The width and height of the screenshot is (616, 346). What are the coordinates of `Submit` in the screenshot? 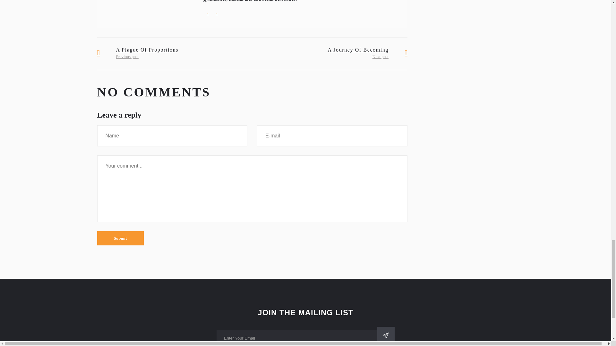 It's located at (120, 238).